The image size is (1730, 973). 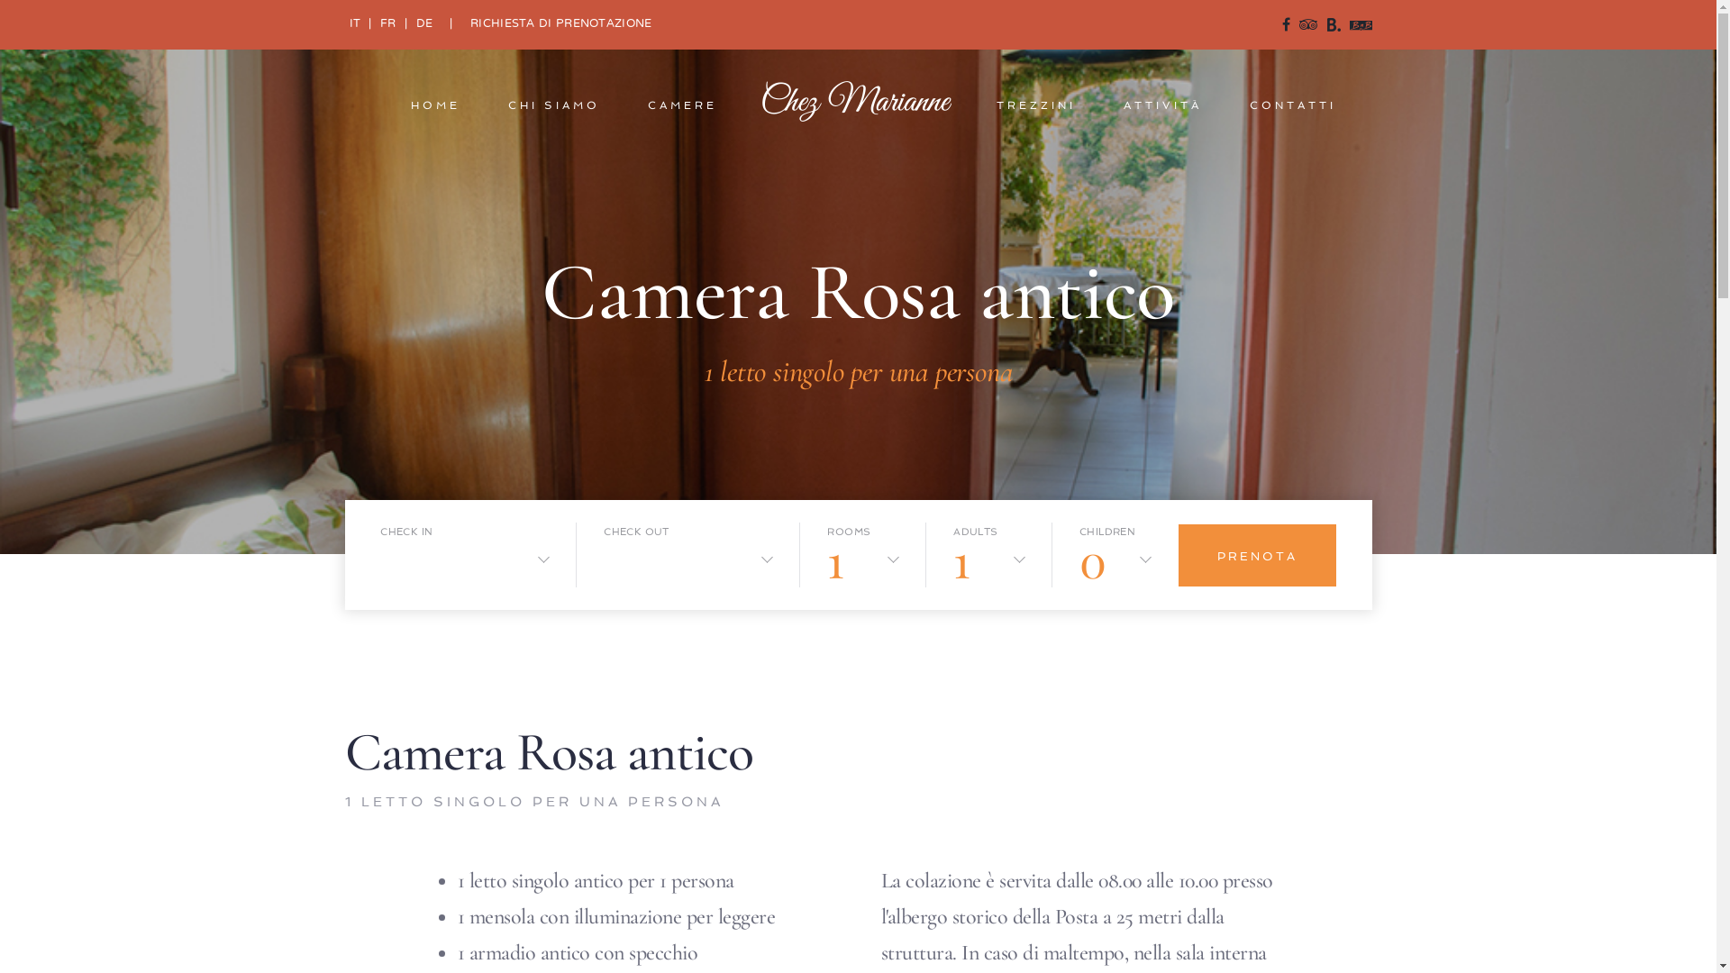 What do you see at coordinates (561, 24) in the screenshot?
I see `RICHIESTA DI PRENOTAZIONE` at bounding box center [561, 24].